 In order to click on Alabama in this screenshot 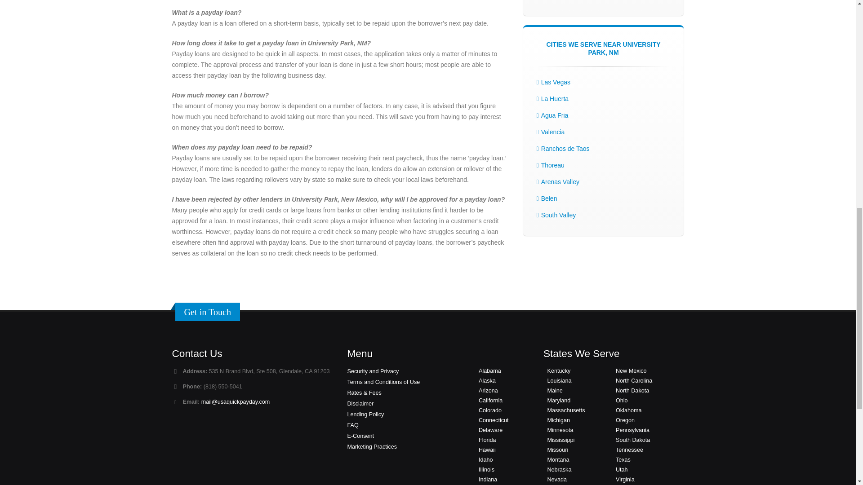, I will do `click(490, 370)`.